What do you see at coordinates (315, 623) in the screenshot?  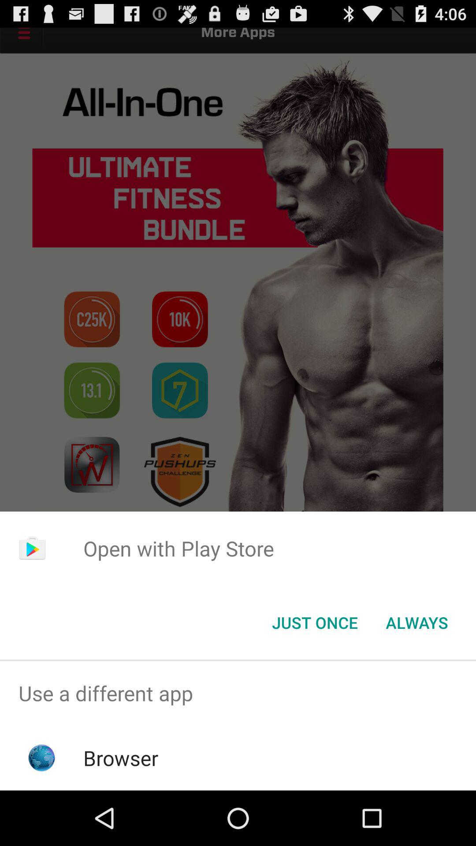 I see `turn on the app below the open with play item` at bounding box center [315, 623].